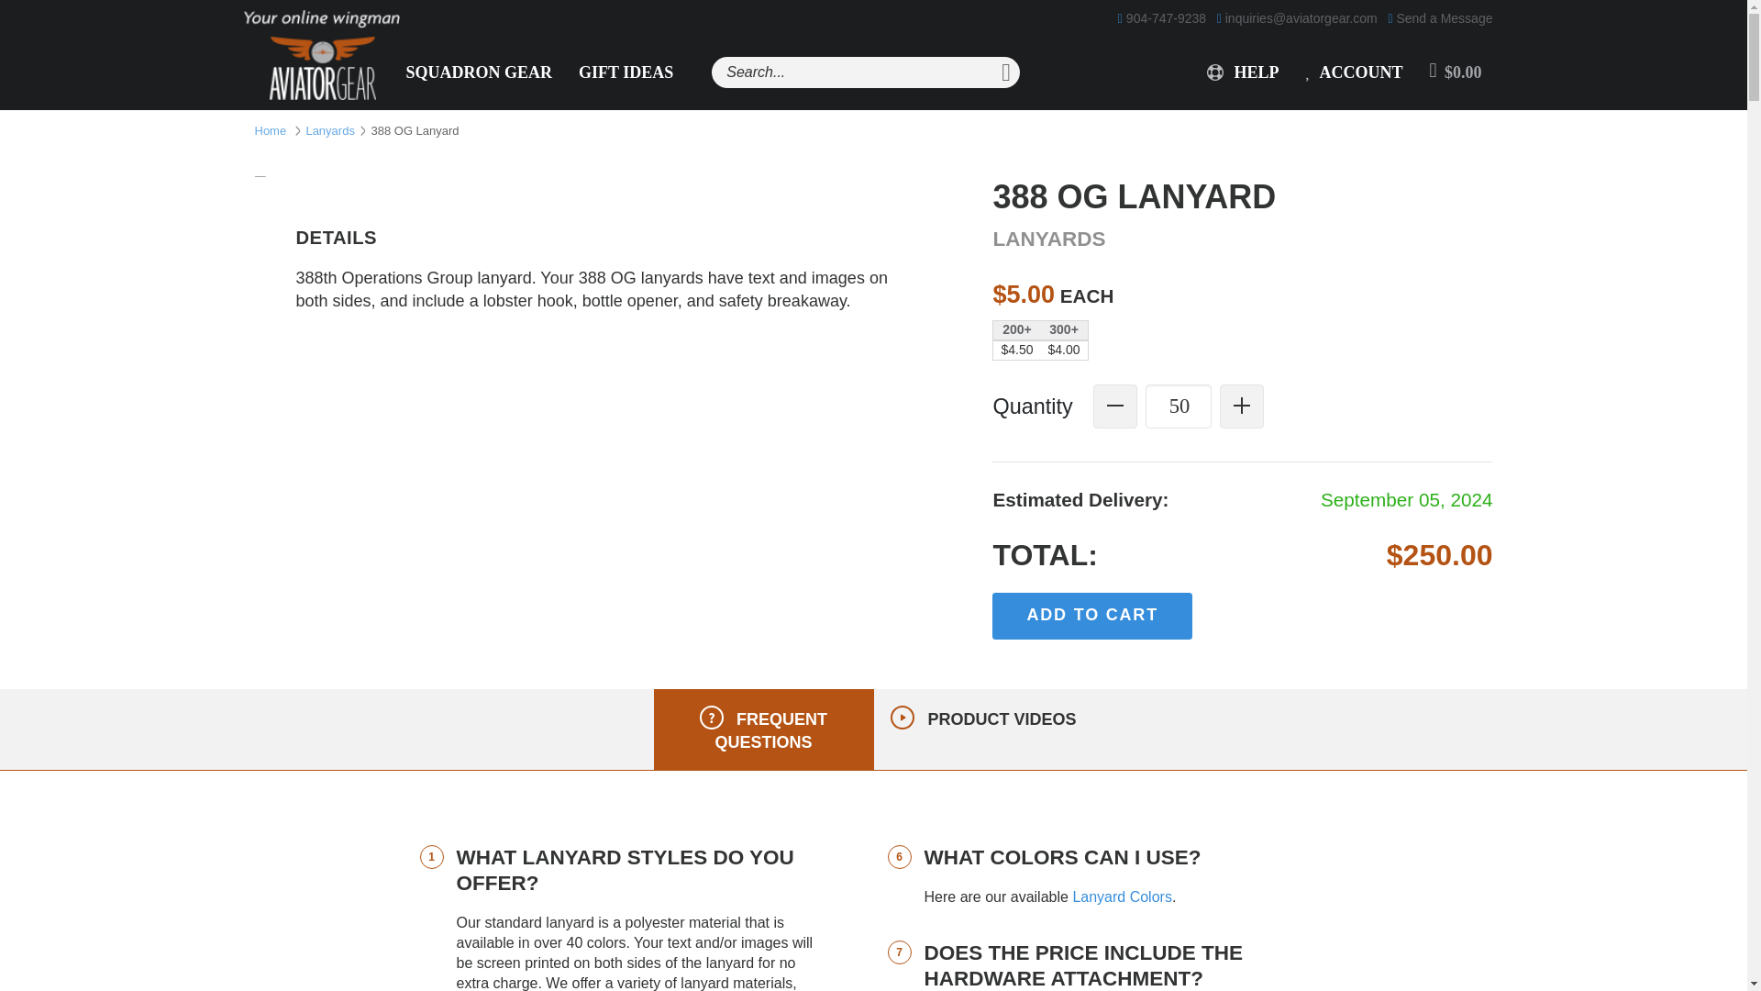 The image size is (1761, 991). Describe the element at coordinates (1162, 18) in the screenshot. I see `904-747-9238` at that location.